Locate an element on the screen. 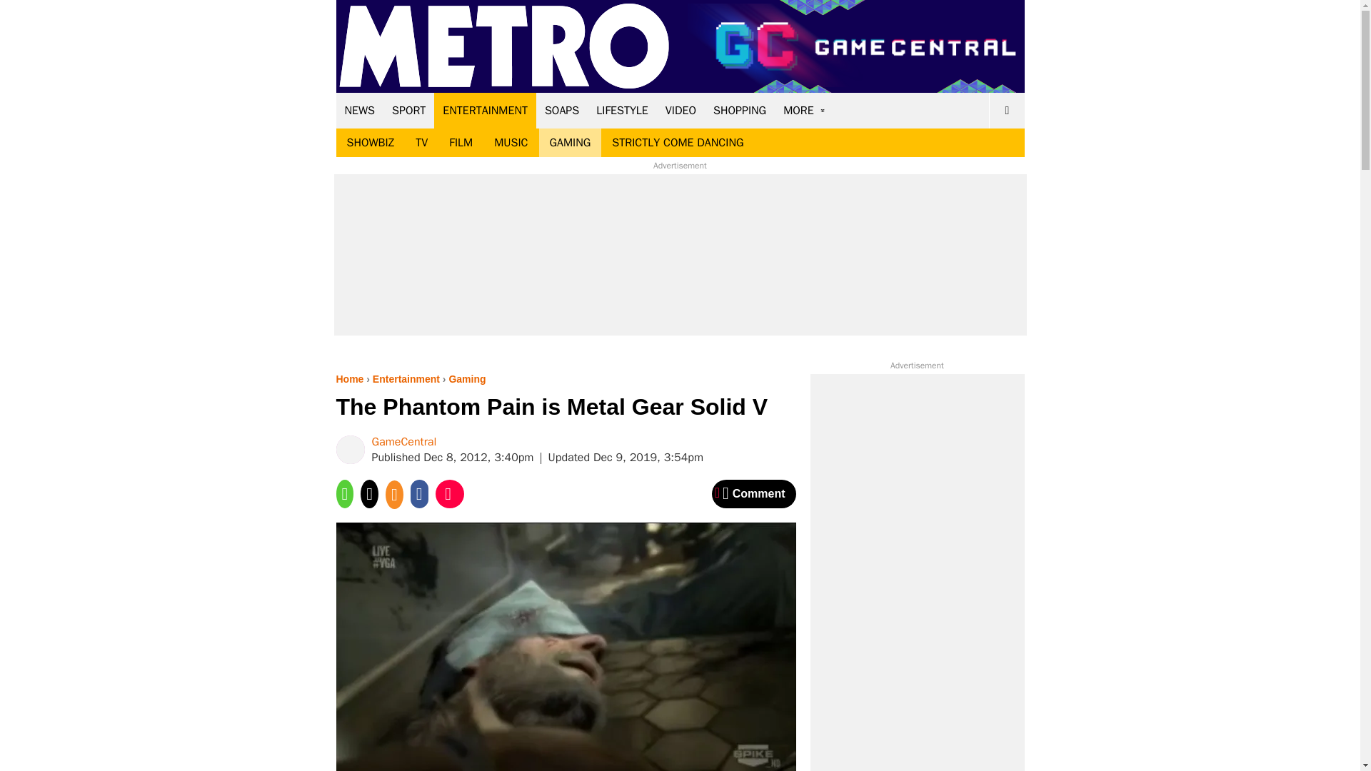  TV is located at coordinates (421, 143).